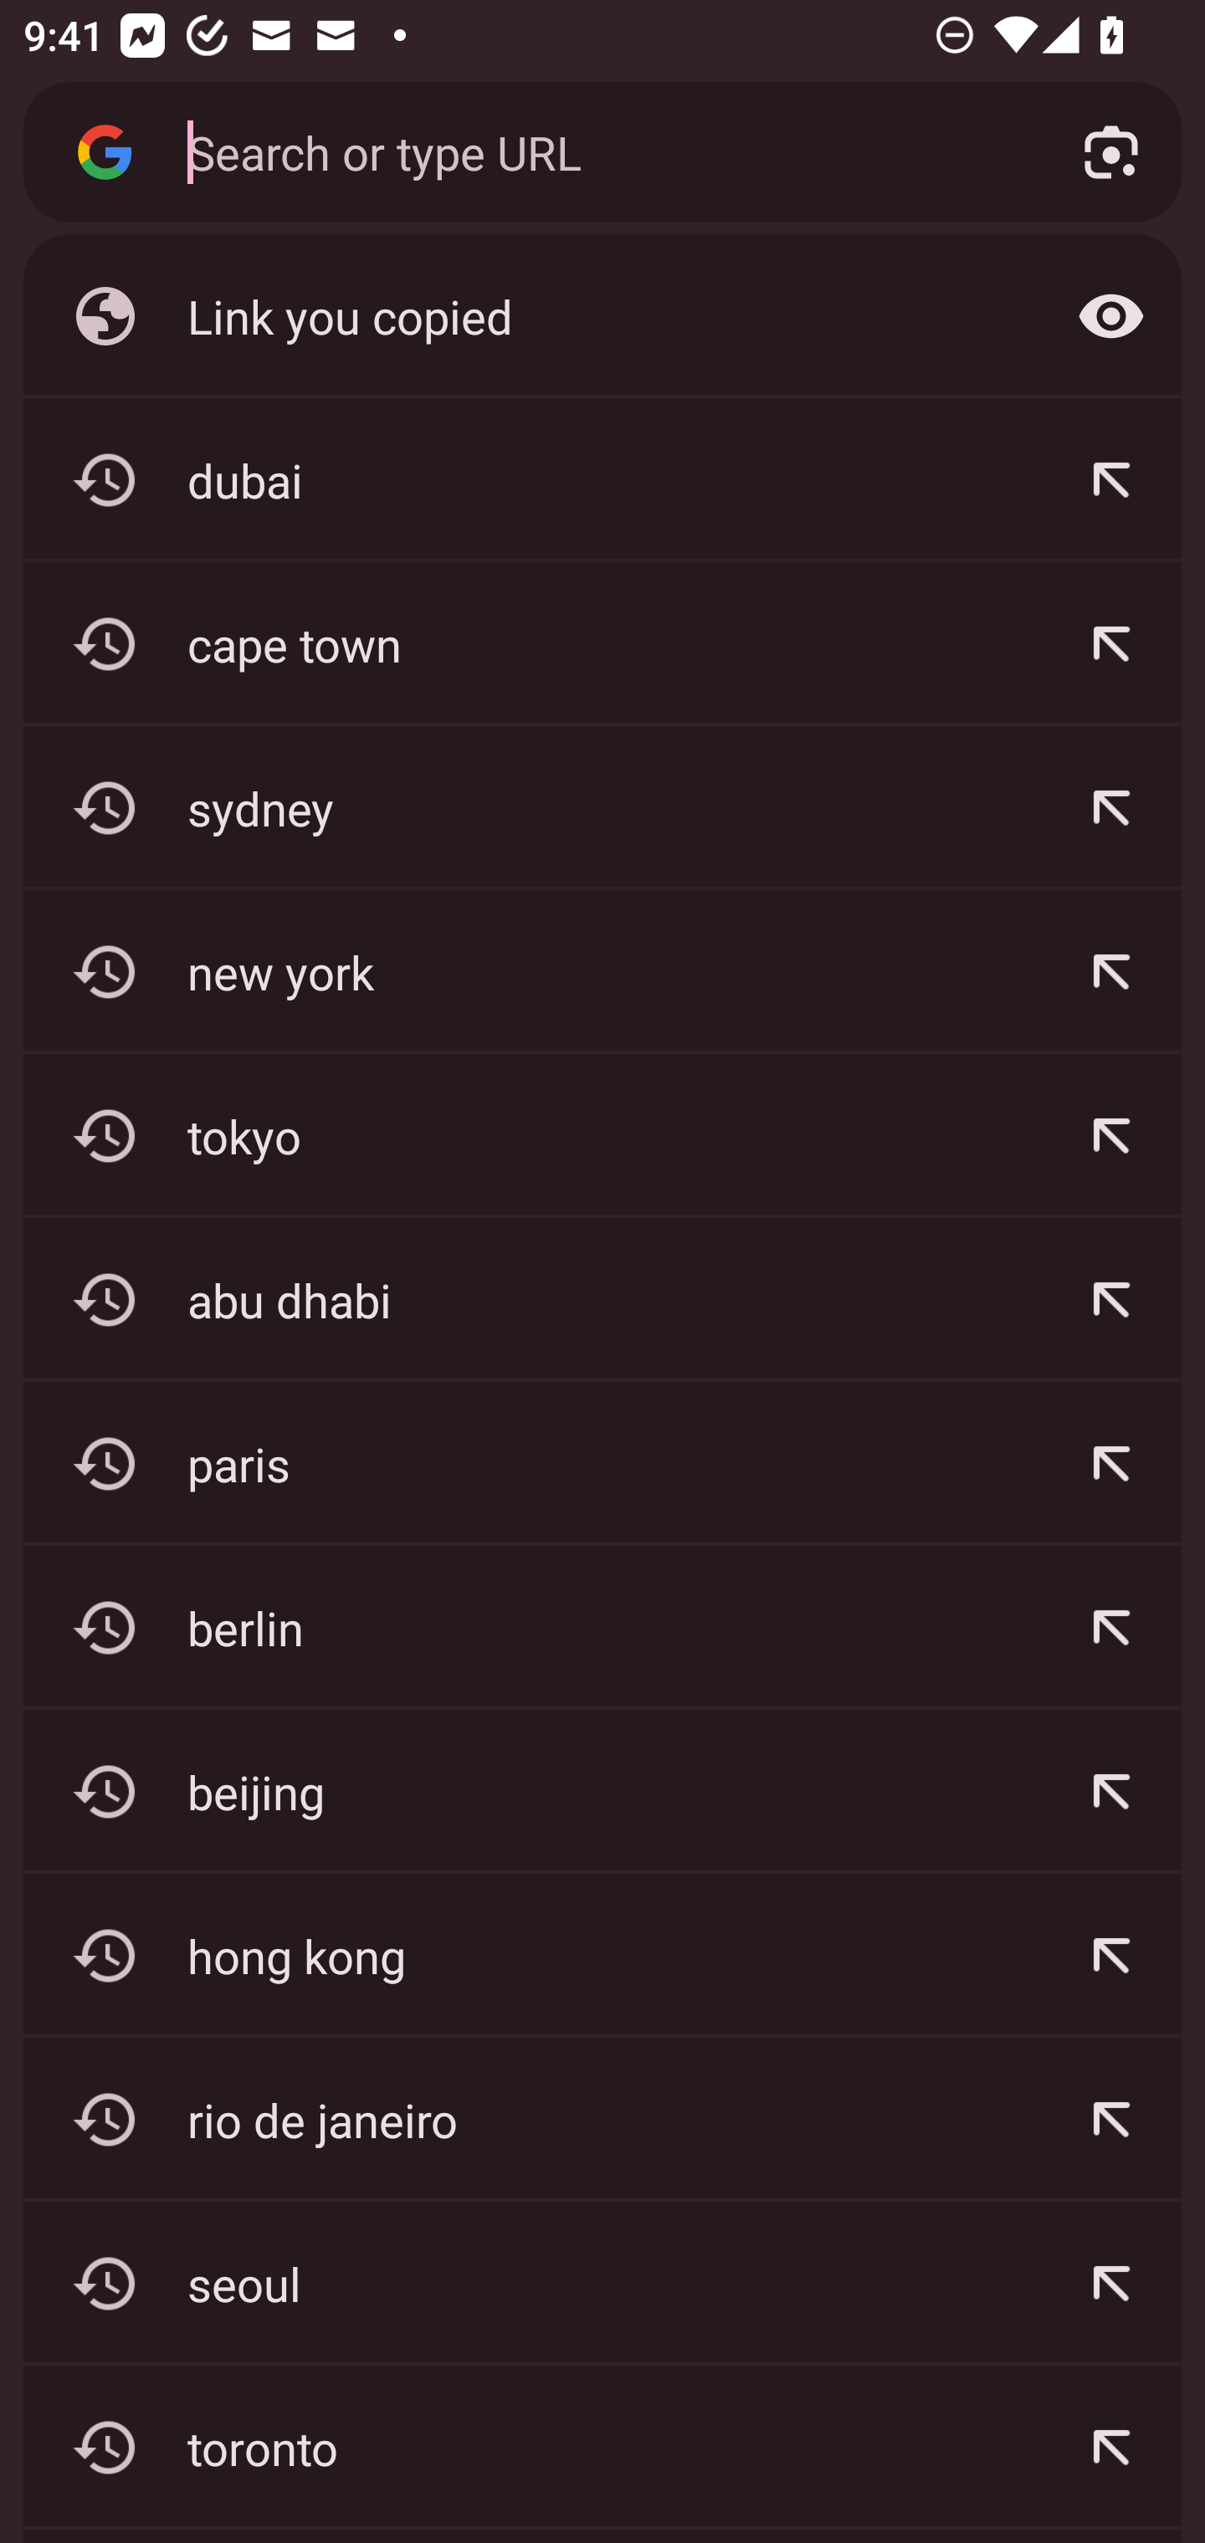 The width and height of the screenshot is (1205, 2543). I want to click on Refine: seoul, so click(1111, 2284).